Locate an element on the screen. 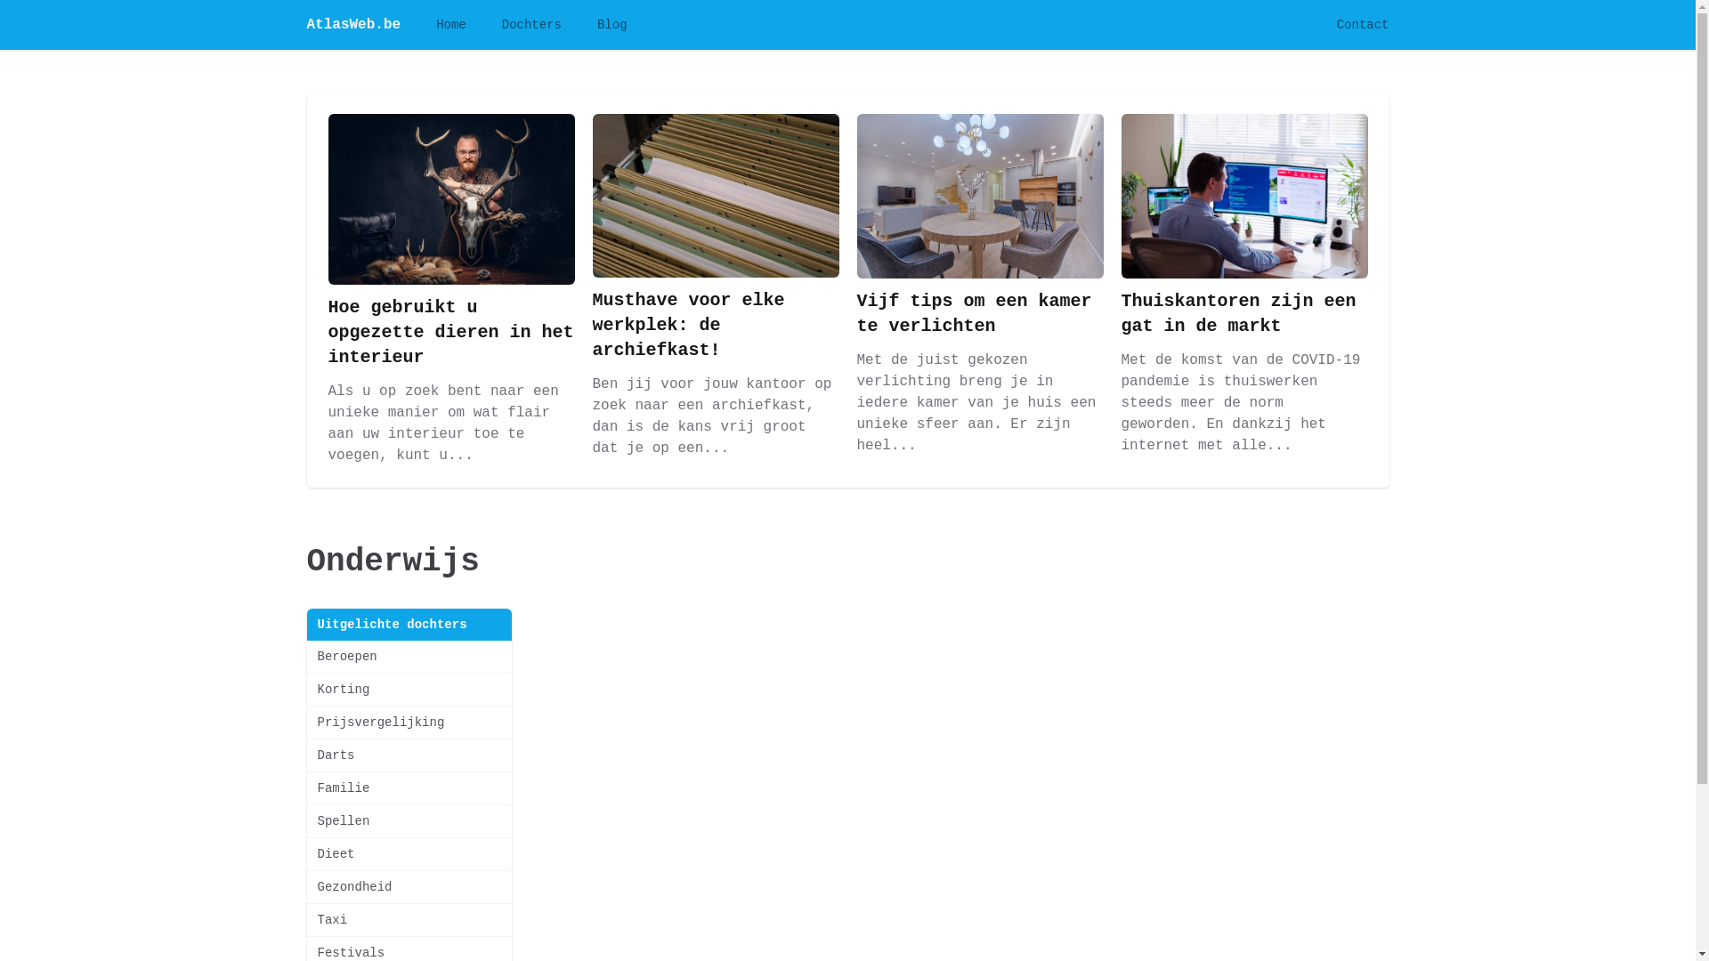  Dochters is located at coordinates (532, 25).